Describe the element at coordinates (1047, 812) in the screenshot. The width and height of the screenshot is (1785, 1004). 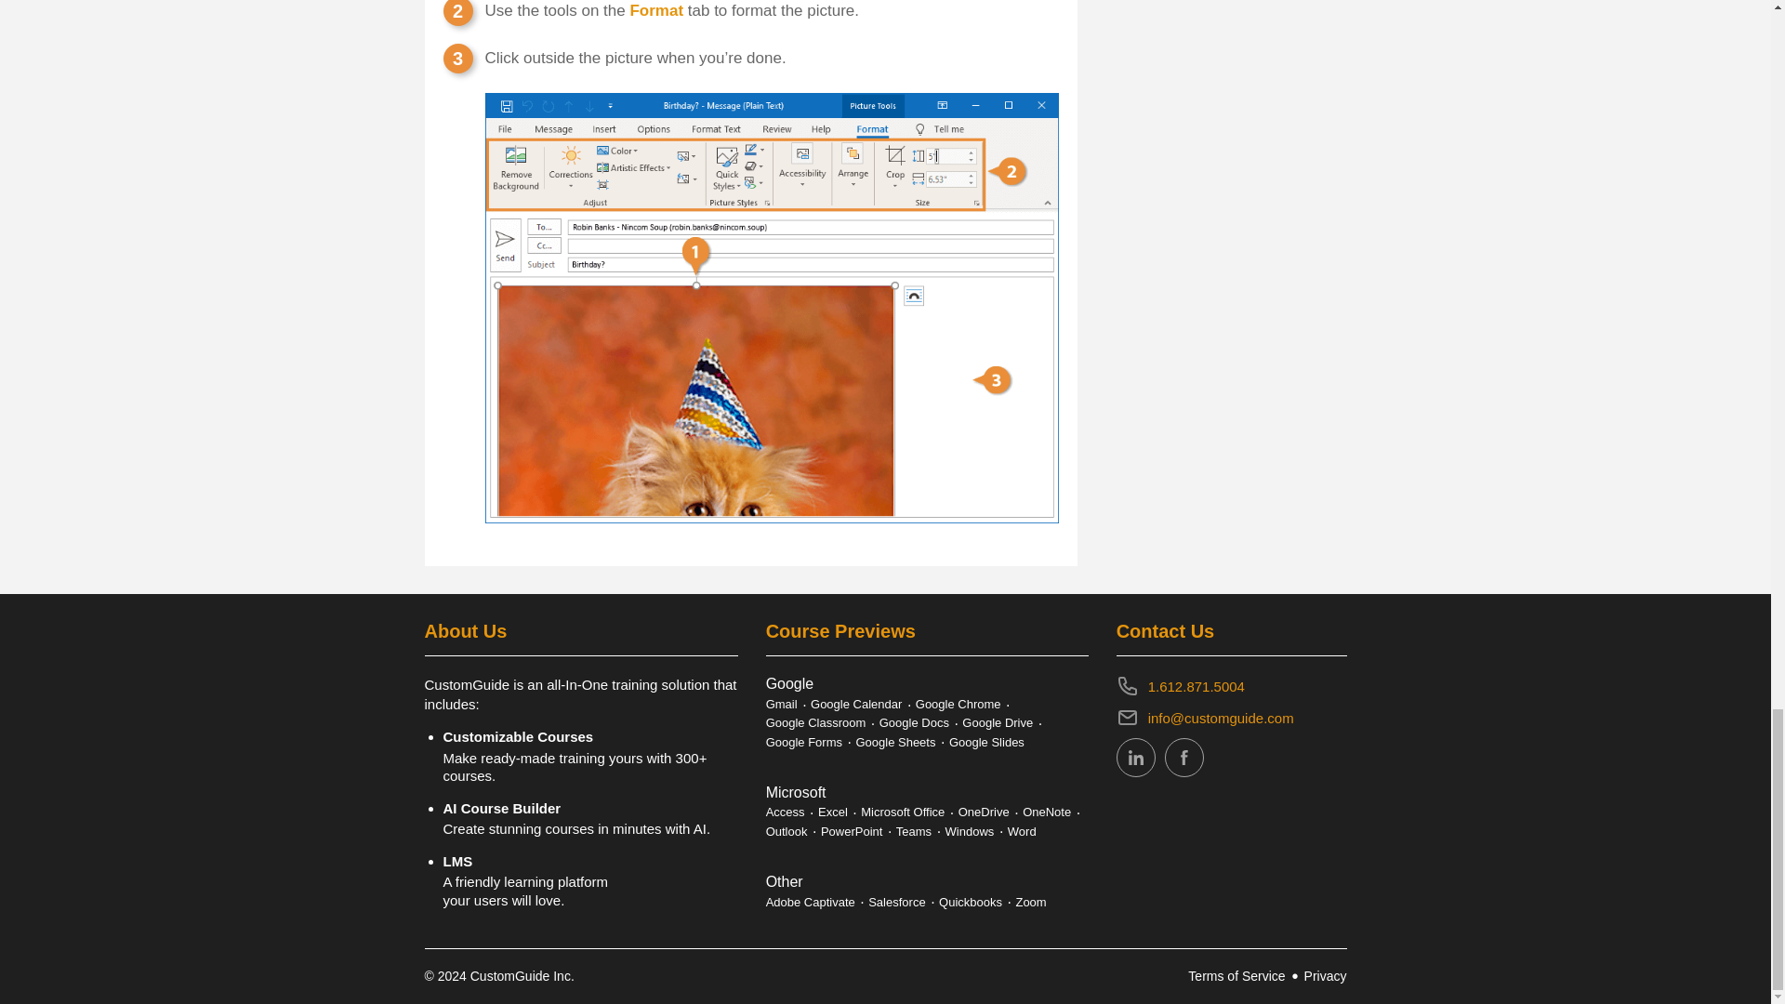
I see `OneNote` at that location.